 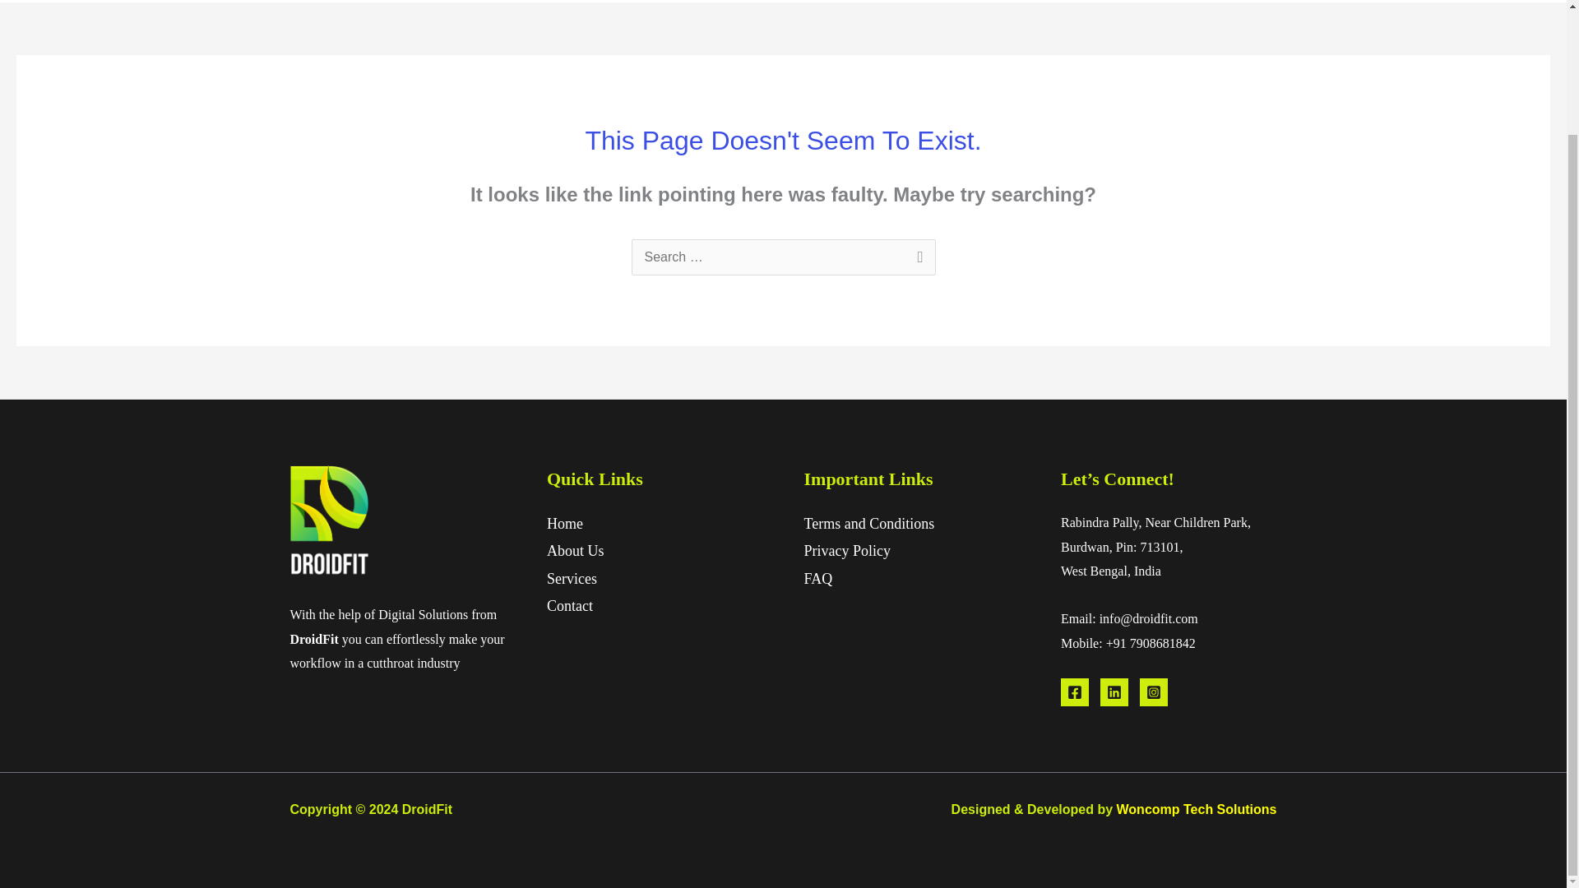 I want to click on Woncomp Tech Solutions, so click(x=1197, y=809).